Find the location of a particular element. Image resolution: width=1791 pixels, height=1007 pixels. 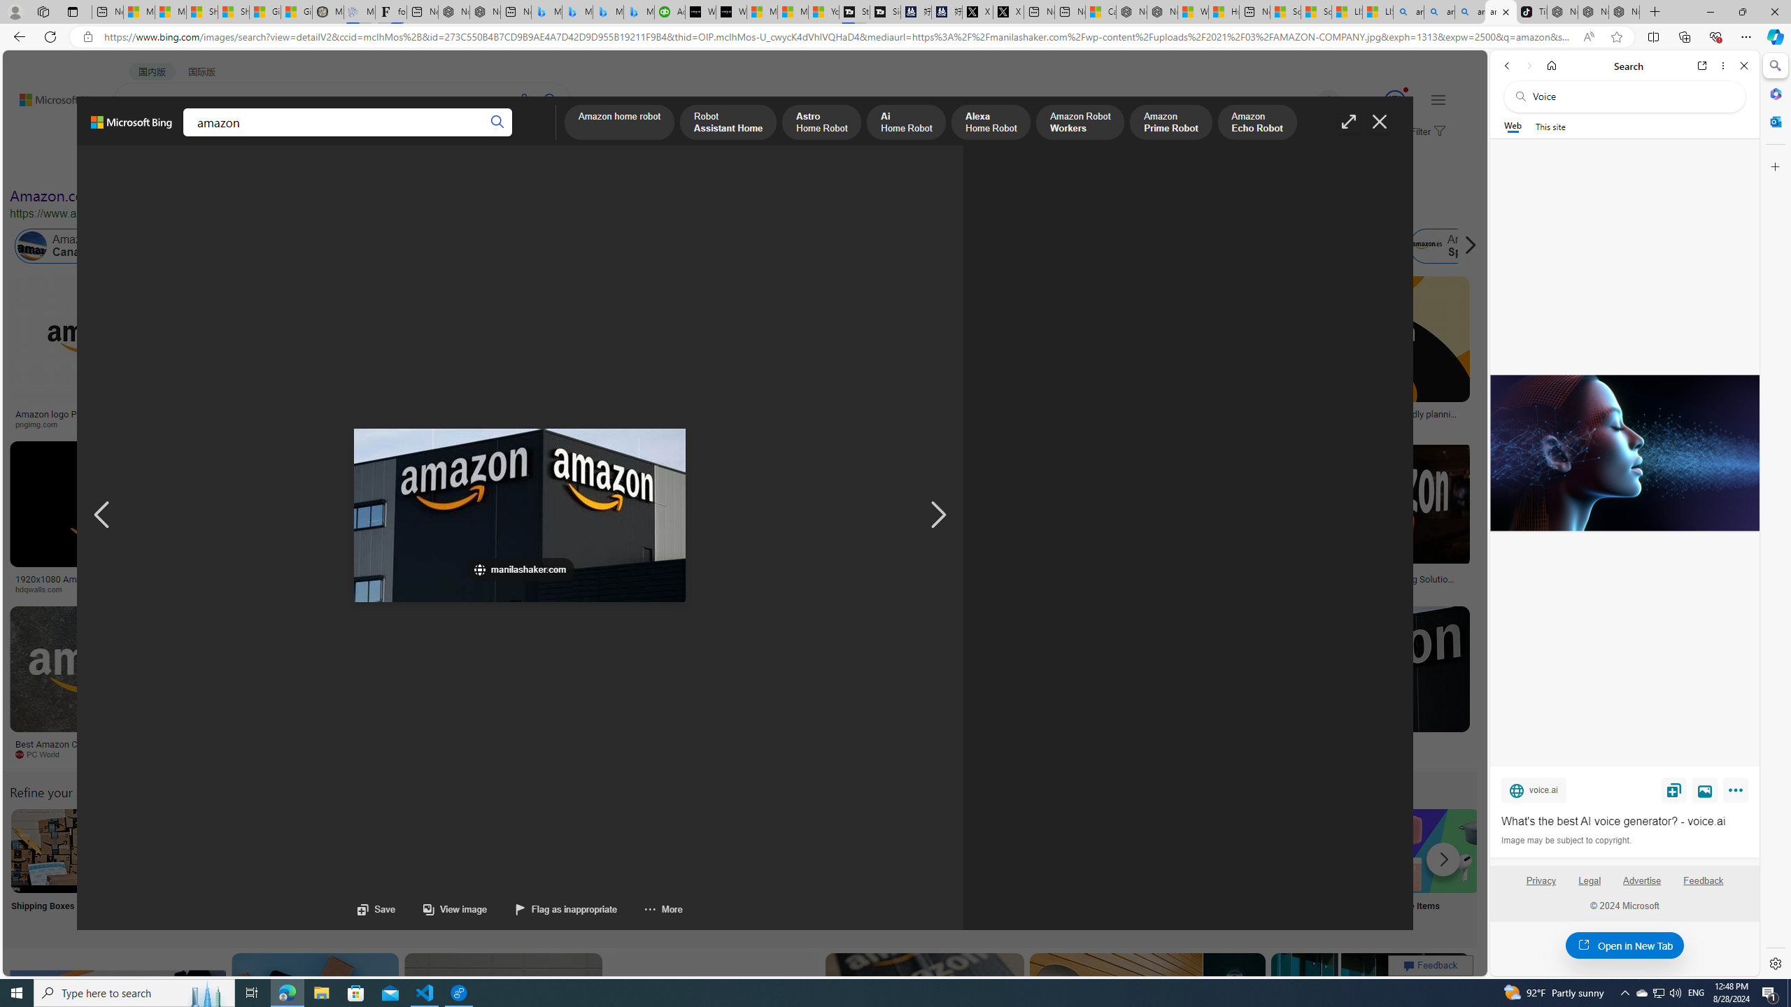

Scroll right is located at coordinates (1466, 246).